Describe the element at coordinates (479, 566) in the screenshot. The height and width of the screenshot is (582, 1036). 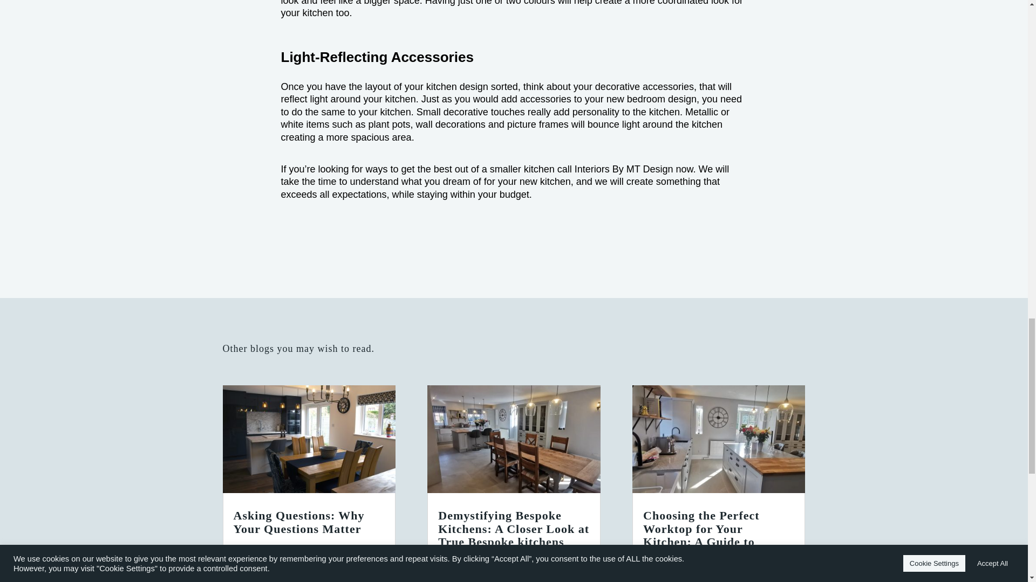
I see `Posts by Maggie Talbot` at that location.